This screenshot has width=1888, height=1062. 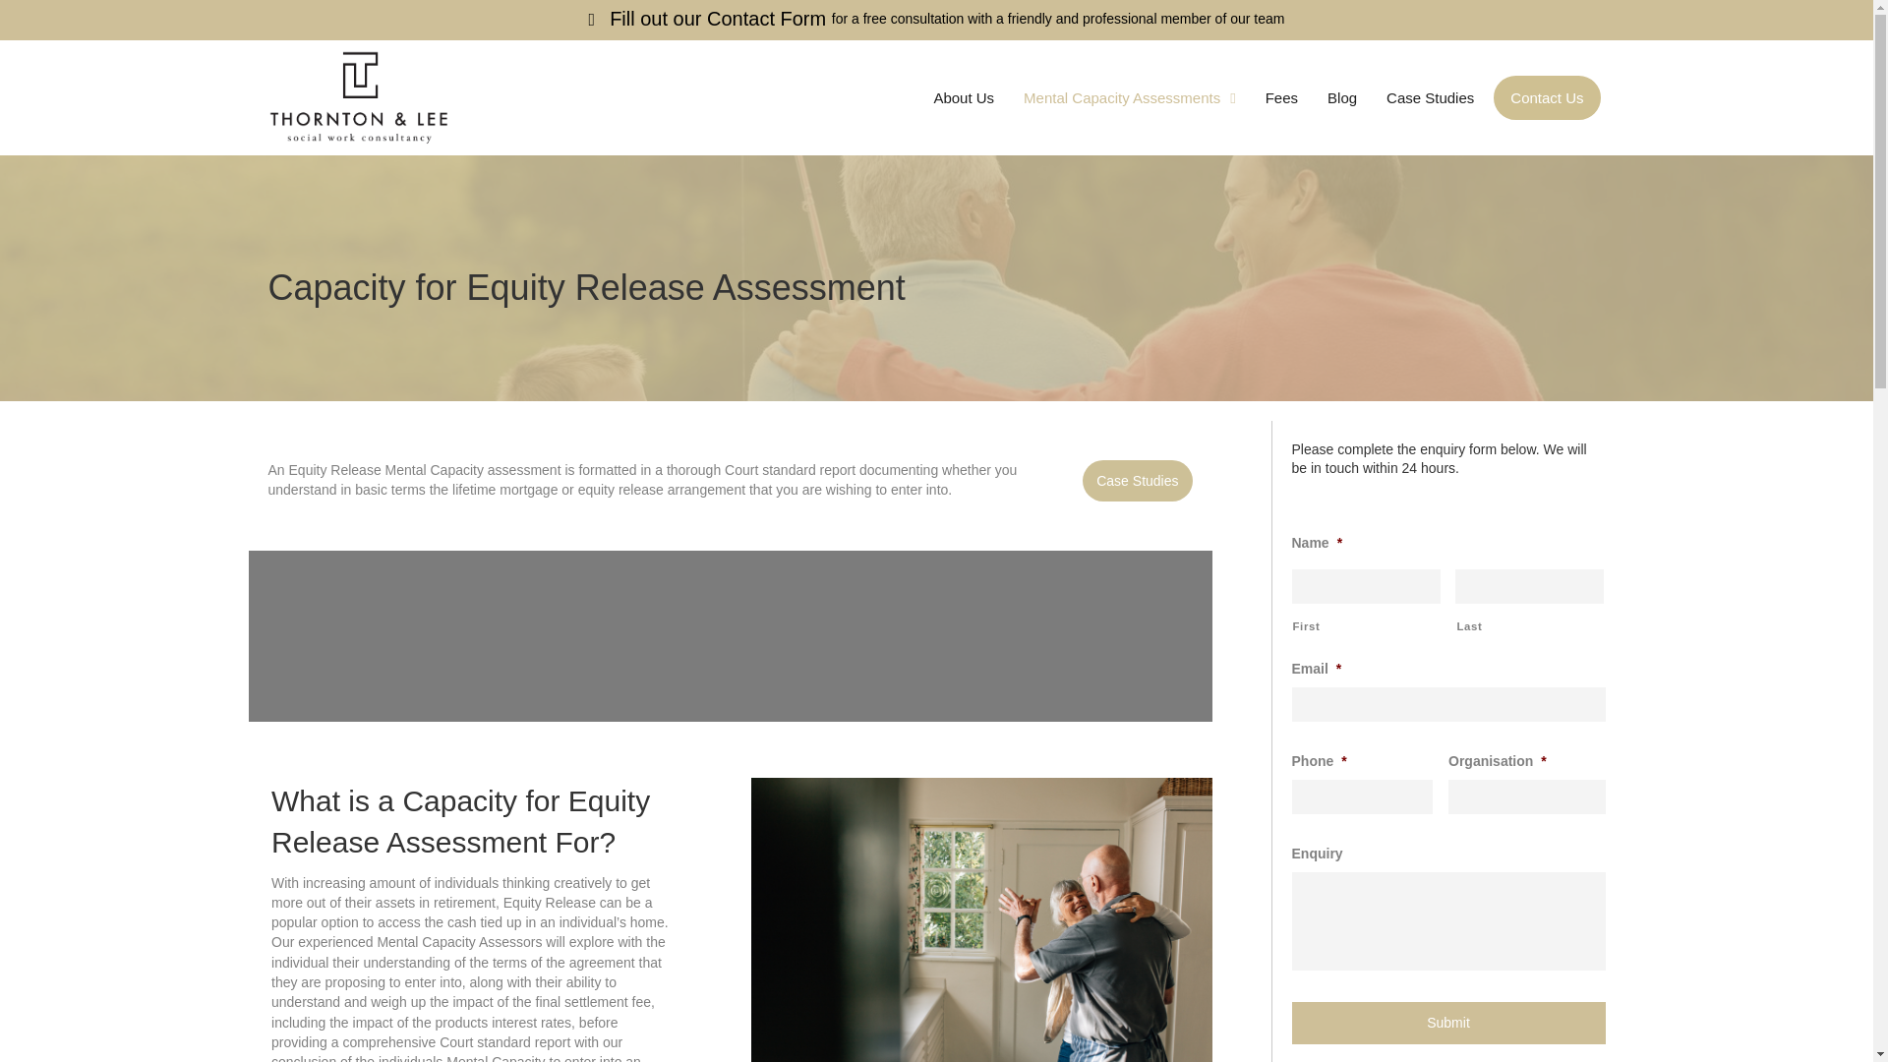 What do you see at coordinates (964, 97) in the screenshot?
I see `About Us` at bounding box center [964, 97].